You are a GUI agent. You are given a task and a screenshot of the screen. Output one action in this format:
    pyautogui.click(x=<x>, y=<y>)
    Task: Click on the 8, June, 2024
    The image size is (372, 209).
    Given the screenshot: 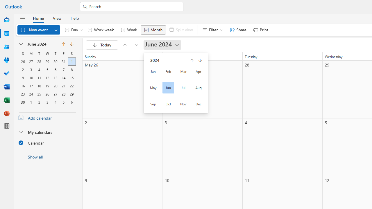 What is the action you would take?
    pyautogui.click(x=71, y=69)
    